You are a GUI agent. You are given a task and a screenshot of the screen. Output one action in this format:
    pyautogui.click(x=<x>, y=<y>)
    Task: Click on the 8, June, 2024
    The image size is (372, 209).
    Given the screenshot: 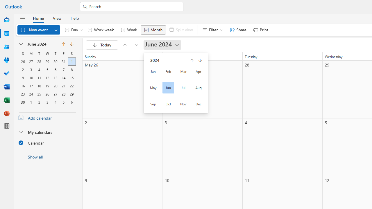 What is the action you would take?
    pyautogui.click(x=71, y=69)
    